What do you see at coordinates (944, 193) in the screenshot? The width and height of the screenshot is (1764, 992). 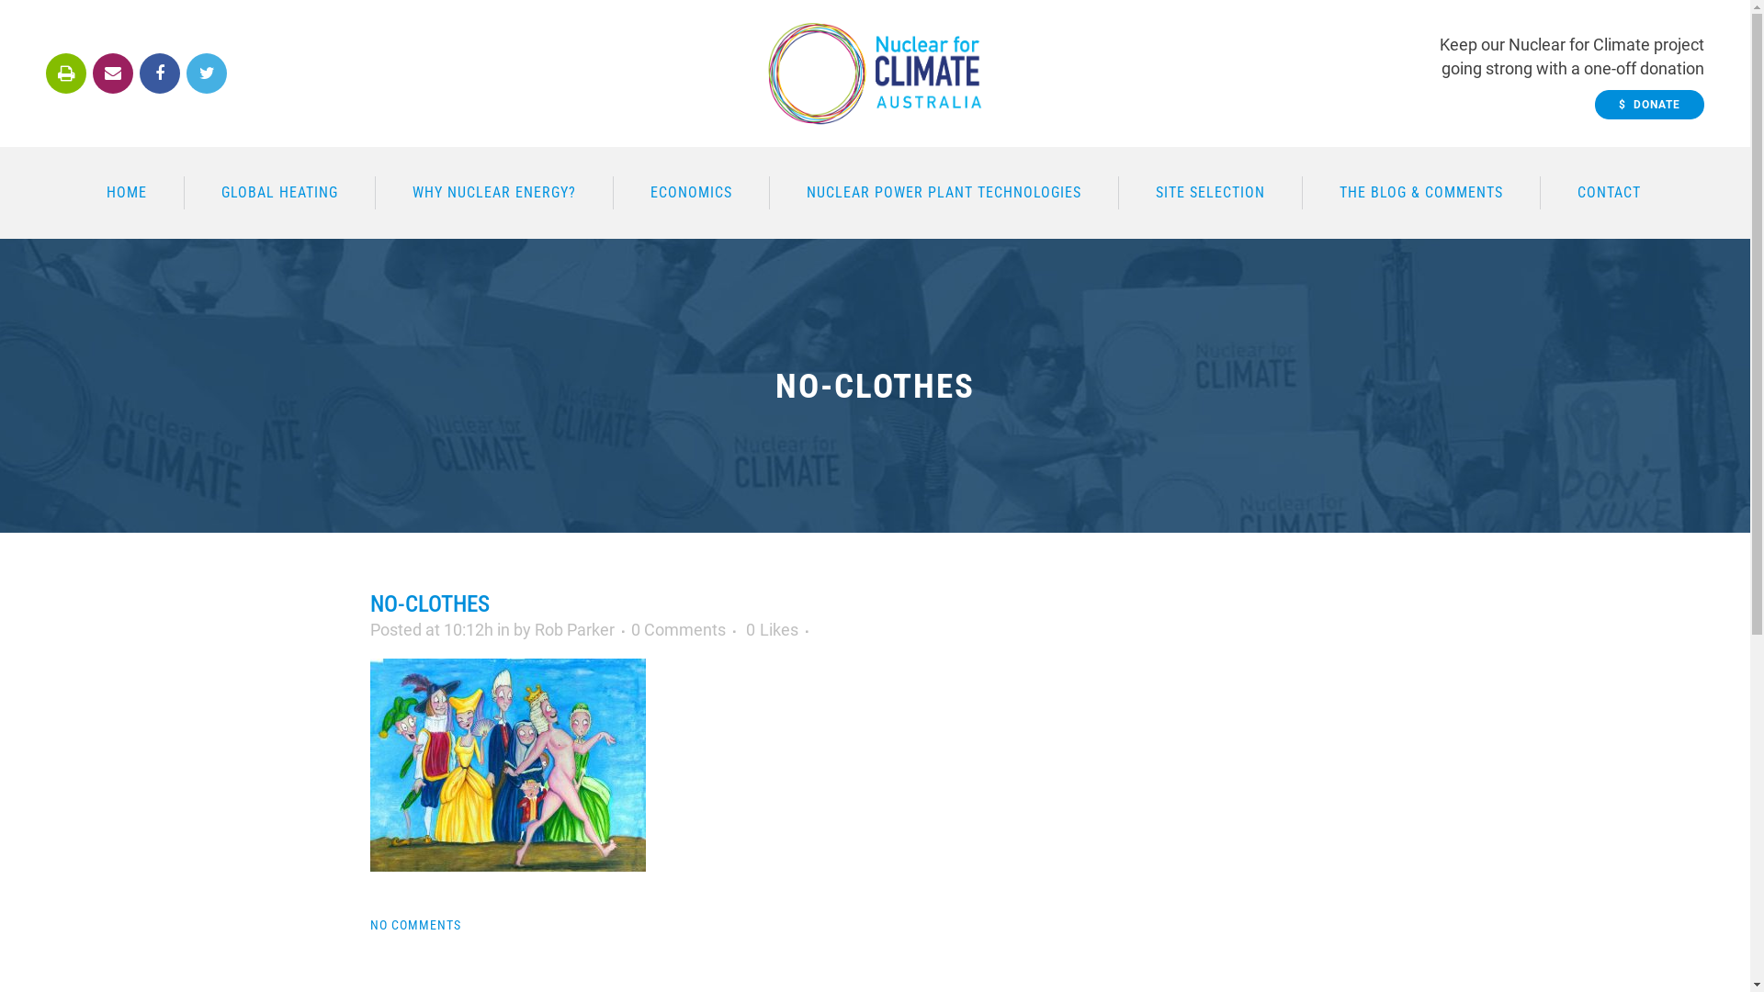 I see `NUCLEAR POWER PLANT TECHNOLOGIES` at bounding box center [944, 193].